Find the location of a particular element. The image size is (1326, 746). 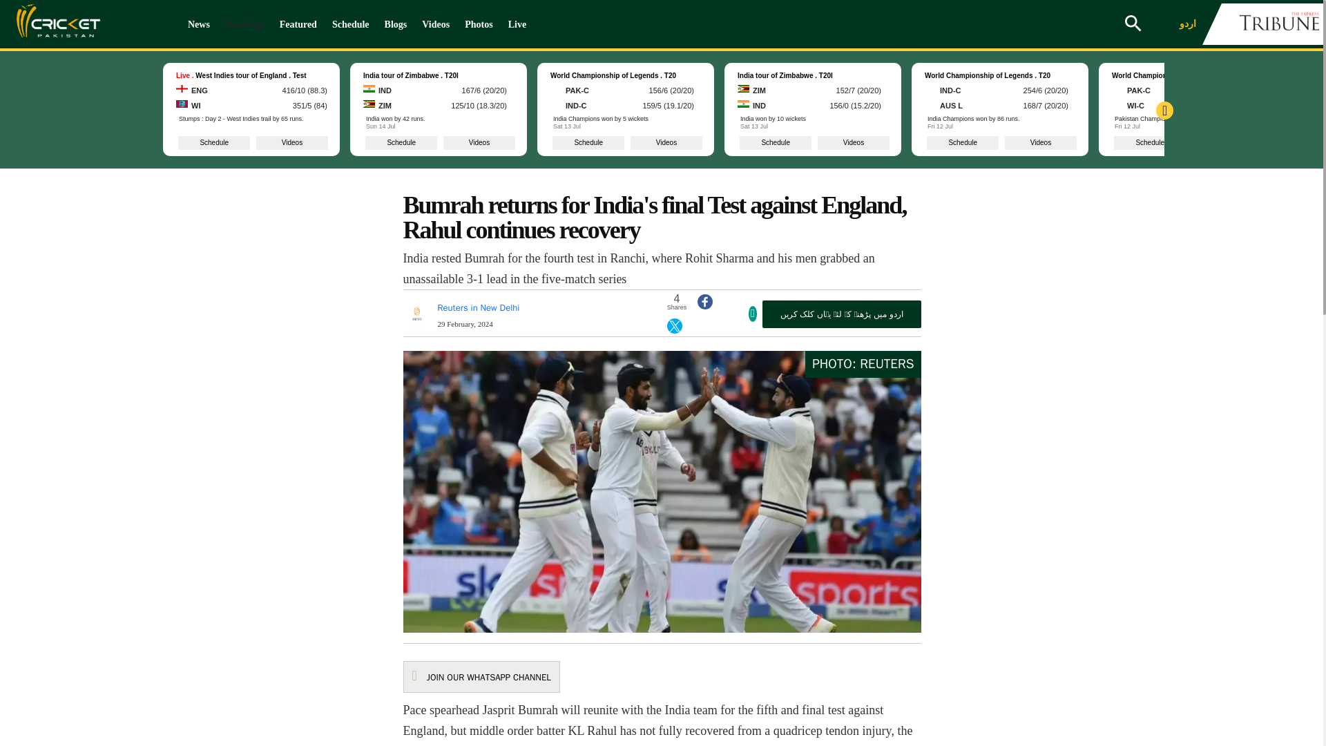

Videos is located at coordinates (435, 24).